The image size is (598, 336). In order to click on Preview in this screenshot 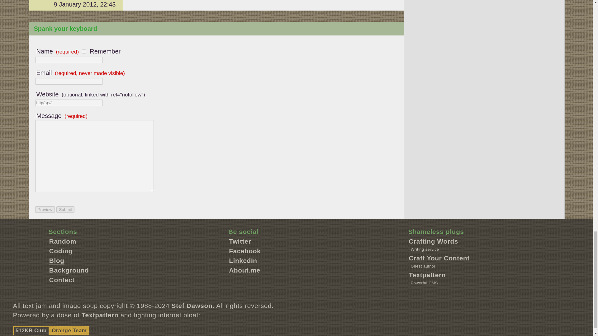, I will do `click(44, 209)`.